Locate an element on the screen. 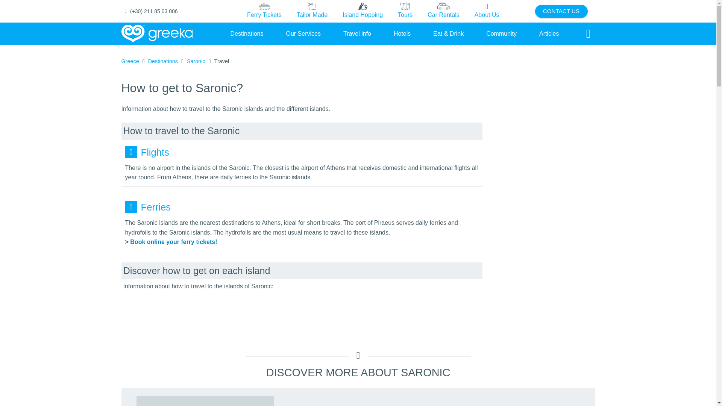 This screenshot has width=722, height=406. About Us is located at coordinates (487, 11).